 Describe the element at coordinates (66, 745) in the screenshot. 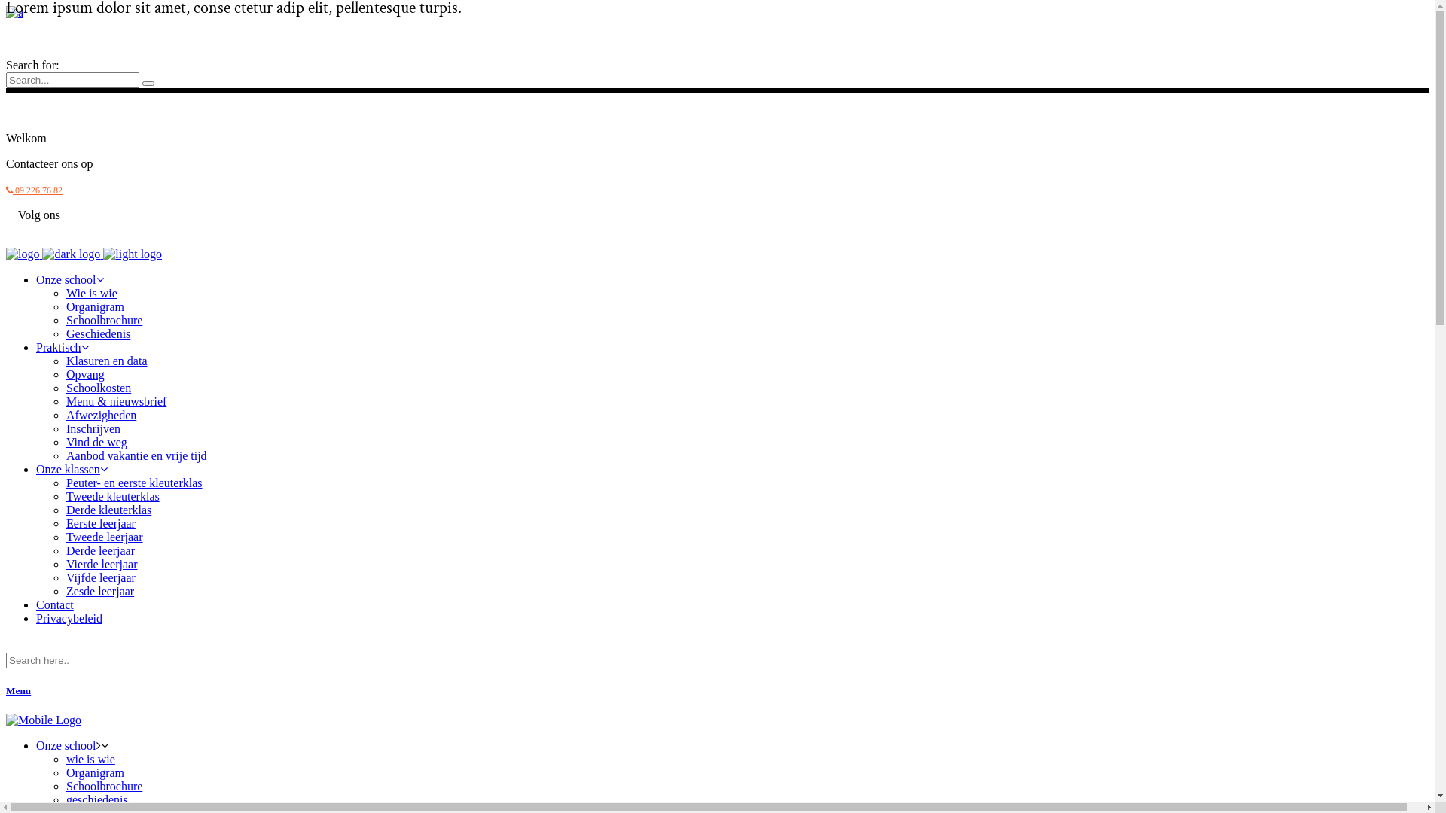

I see `Onze school` at that location.